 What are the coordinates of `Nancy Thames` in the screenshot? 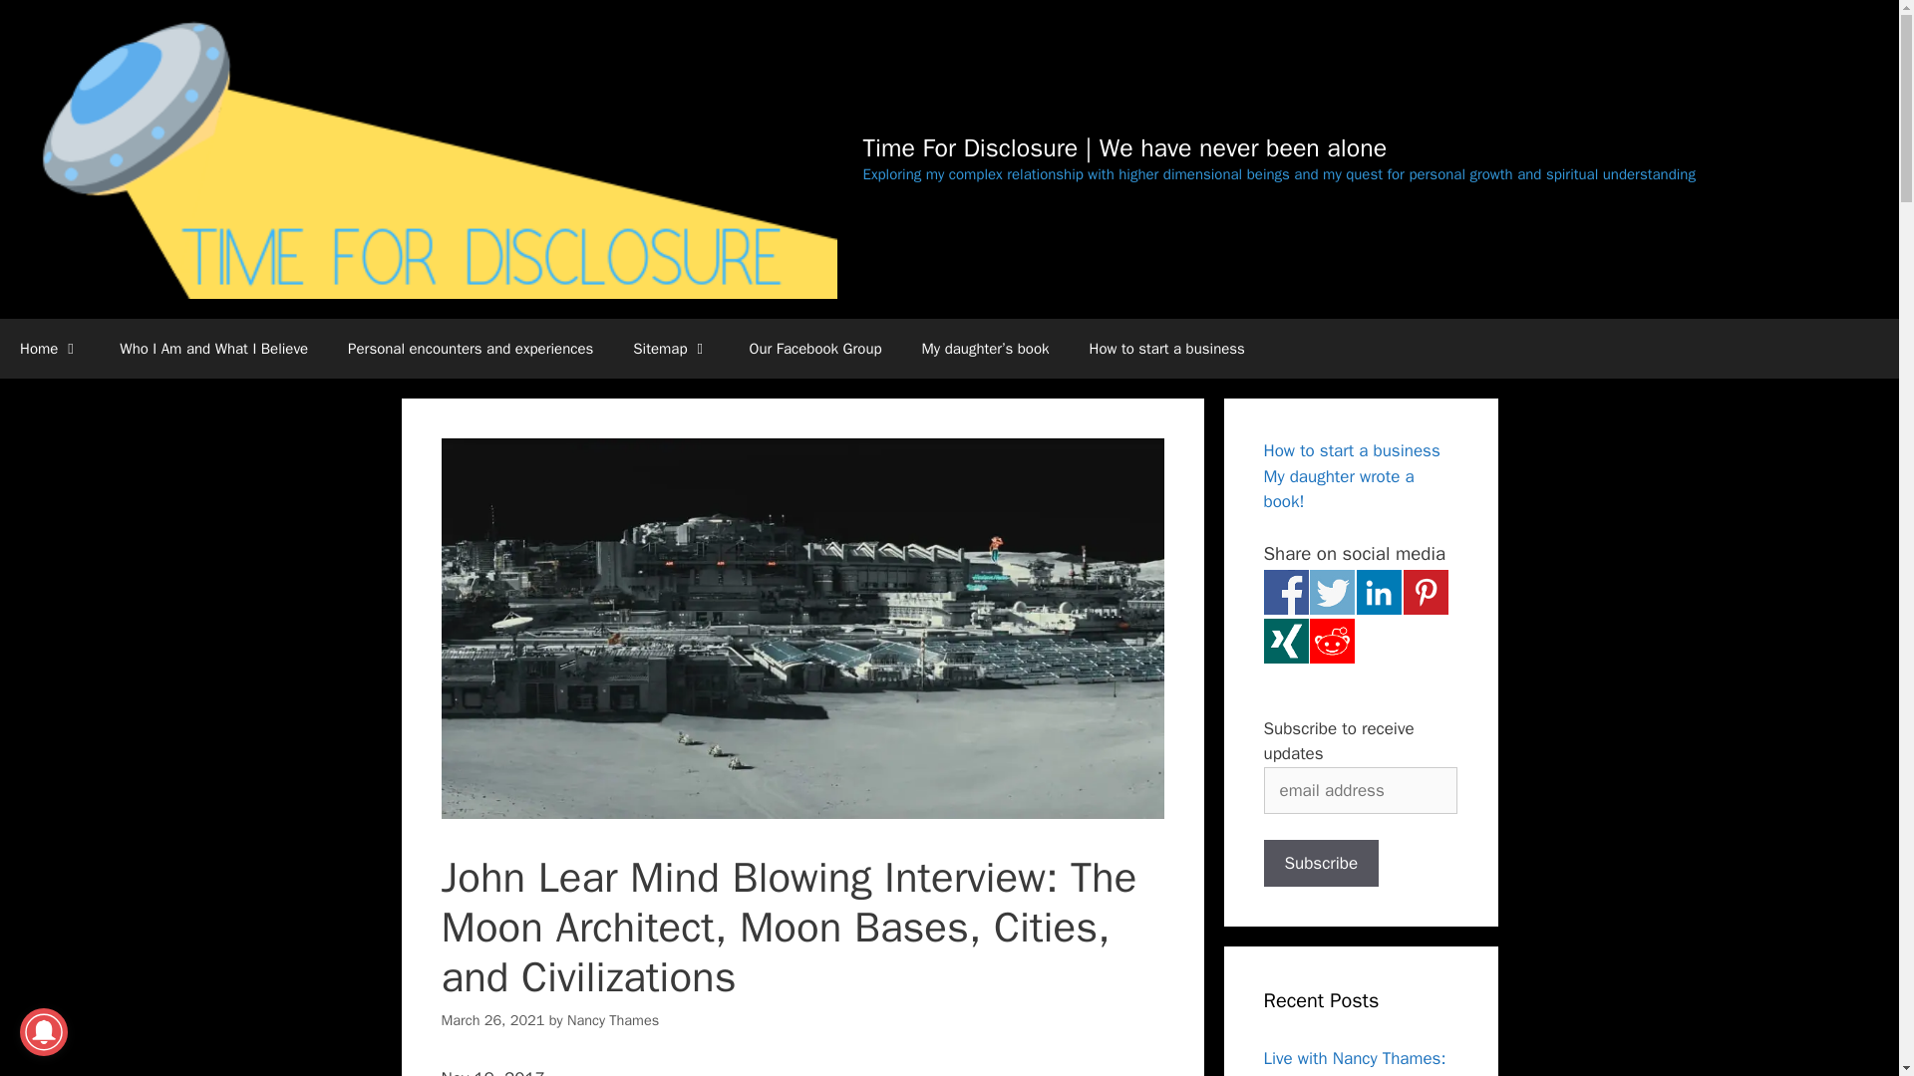 It's located at (612, 1020).